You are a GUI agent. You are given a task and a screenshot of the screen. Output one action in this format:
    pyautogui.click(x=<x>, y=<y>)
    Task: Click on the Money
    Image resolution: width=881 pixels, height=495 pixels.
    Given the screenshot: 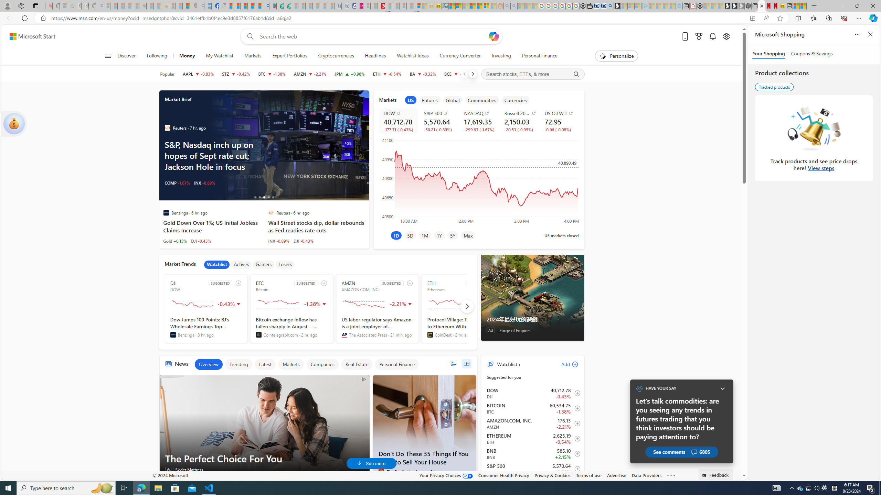 What is the action you would take?
    pyautogui.click(x=187, y=56)
    